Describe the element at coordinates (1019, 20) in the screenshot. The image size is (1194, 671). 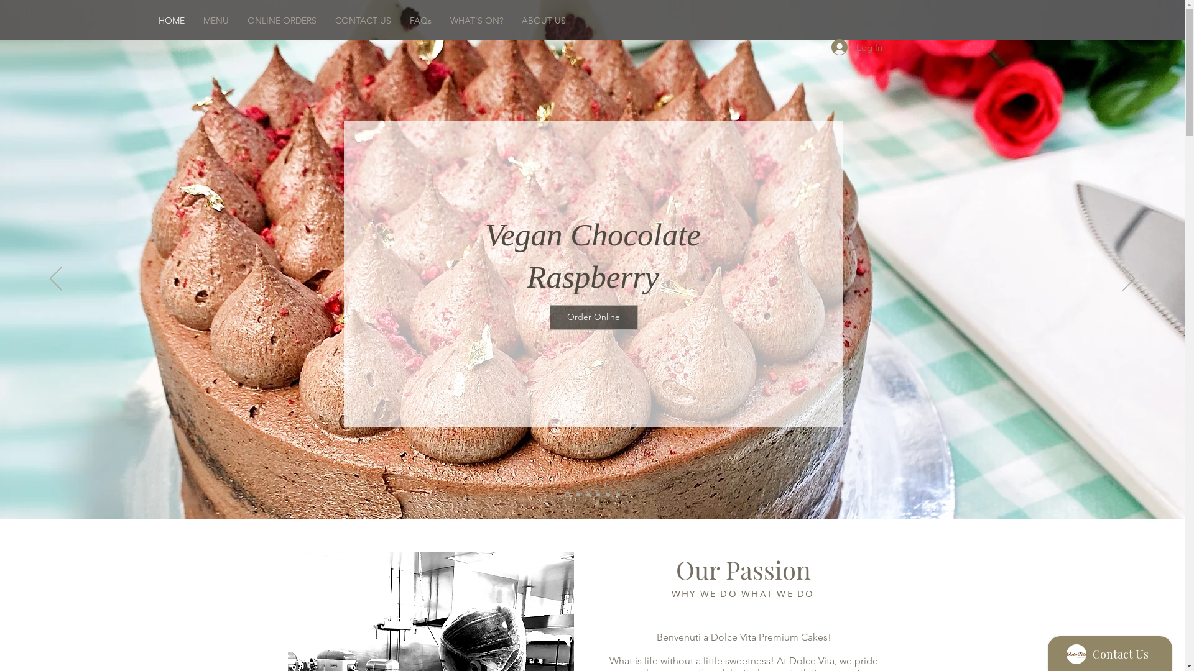
I see `Restaurant Social Bar` at that location.